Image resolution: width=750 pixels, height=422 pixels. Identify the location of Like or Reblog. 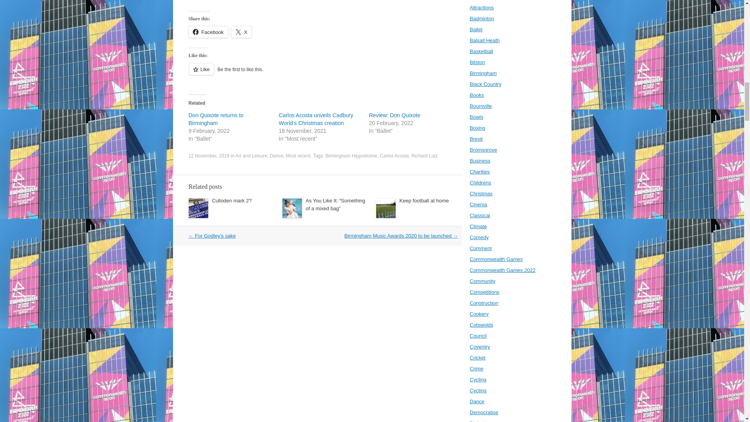
(325, 73).